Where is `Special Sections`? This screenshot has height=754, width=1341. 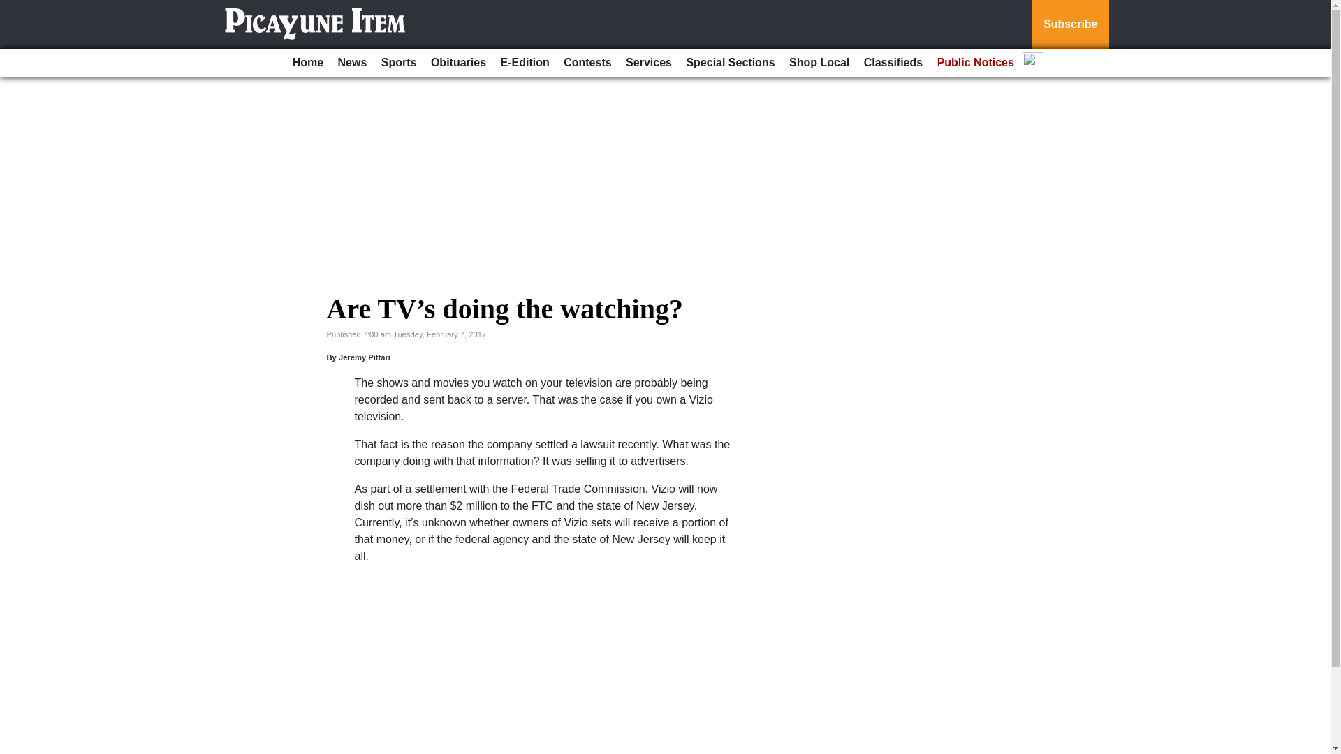
Special Sections is located at coordinates (730, 63).